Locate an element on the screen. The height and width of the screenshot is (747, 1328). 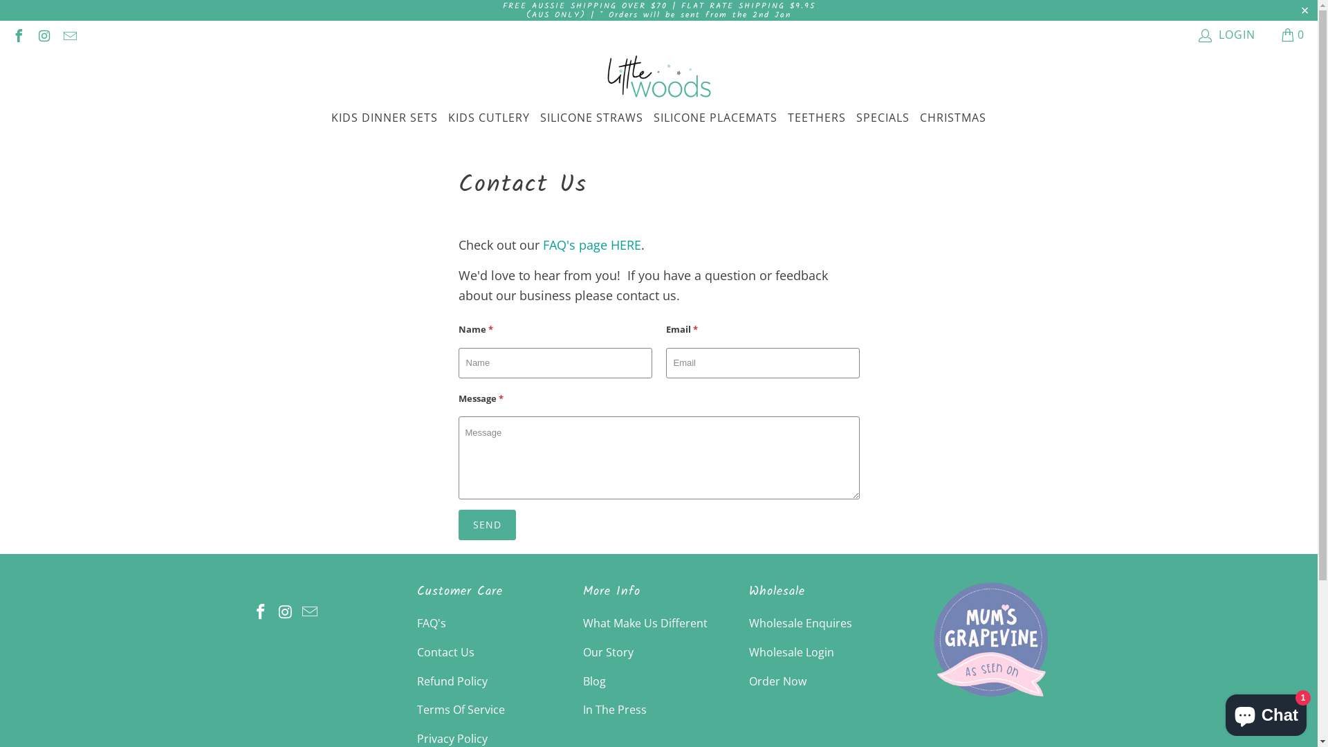
SILICONE PLACEMATS is located at coordinates (715, 118).